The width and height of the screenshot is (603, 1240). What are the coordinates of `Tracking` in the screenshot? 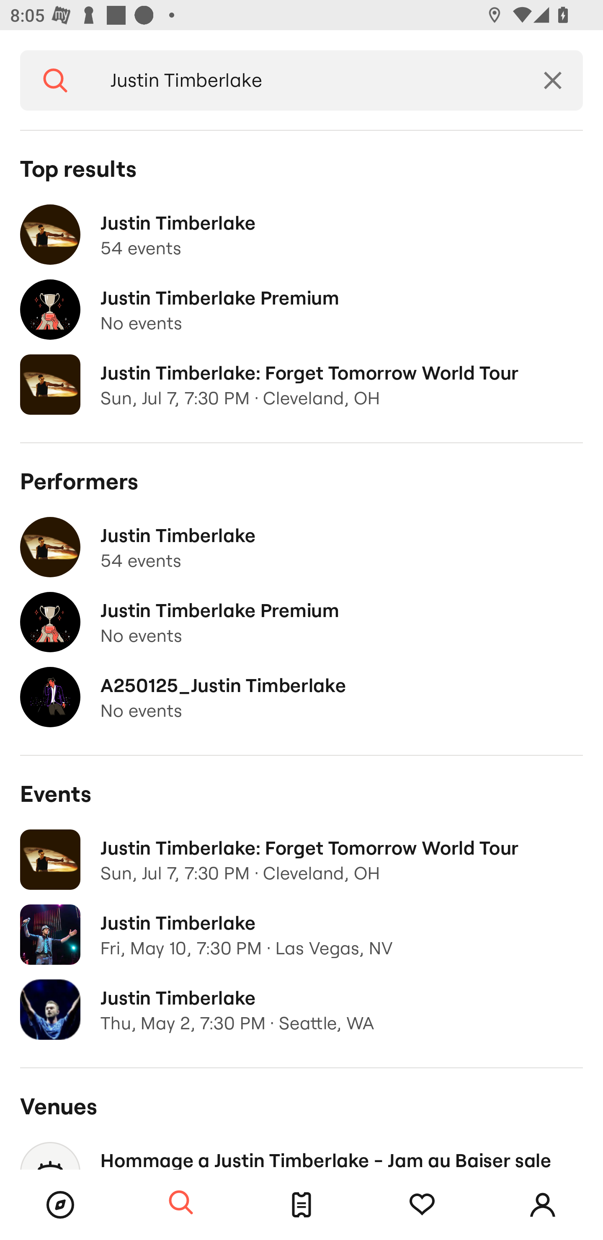 It's located at (422, 1205).